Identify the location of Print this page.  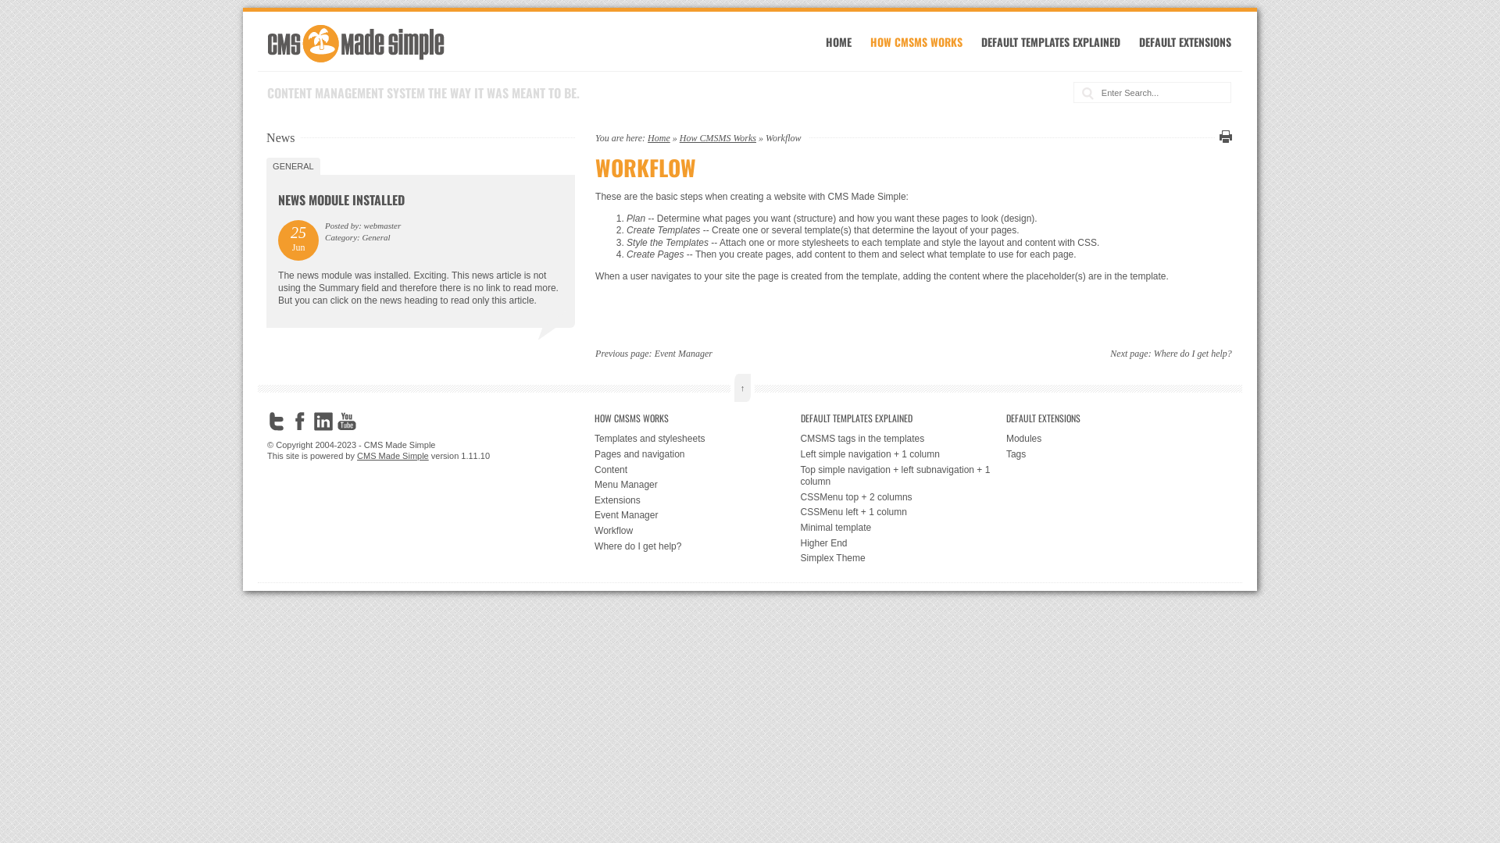
(1223, 137).